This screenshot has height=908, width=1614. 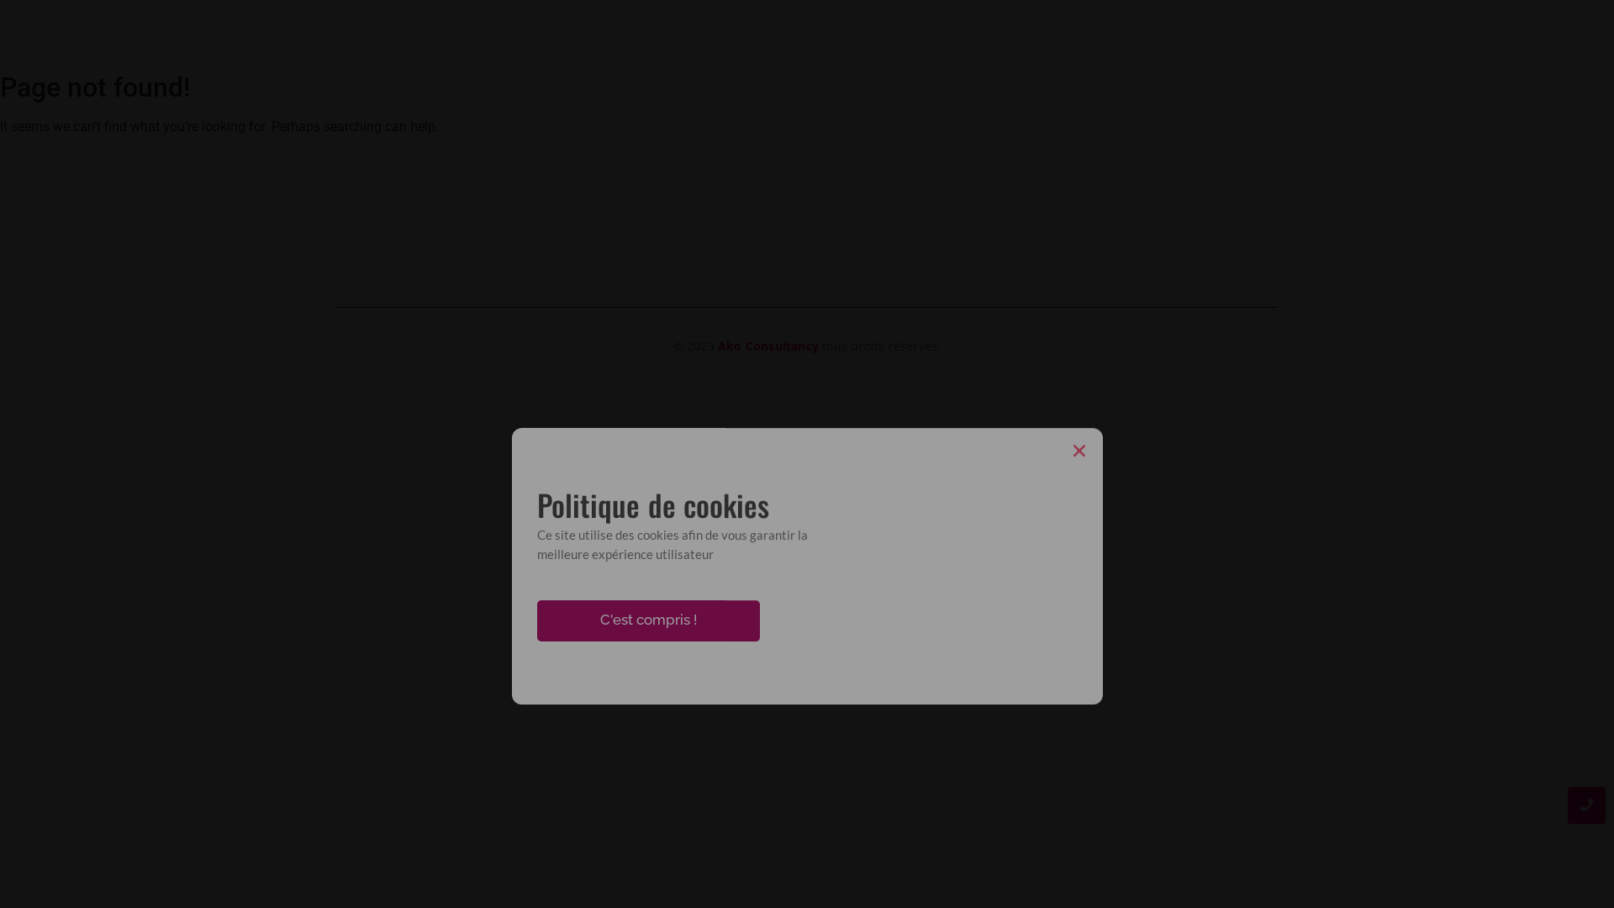 I want to click on Contact, so click(x=935, y=262).